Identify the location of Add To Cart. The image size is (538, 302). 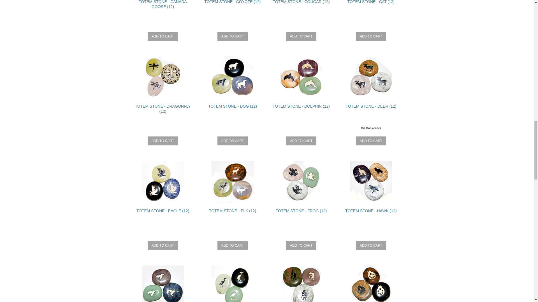
(302, 141).